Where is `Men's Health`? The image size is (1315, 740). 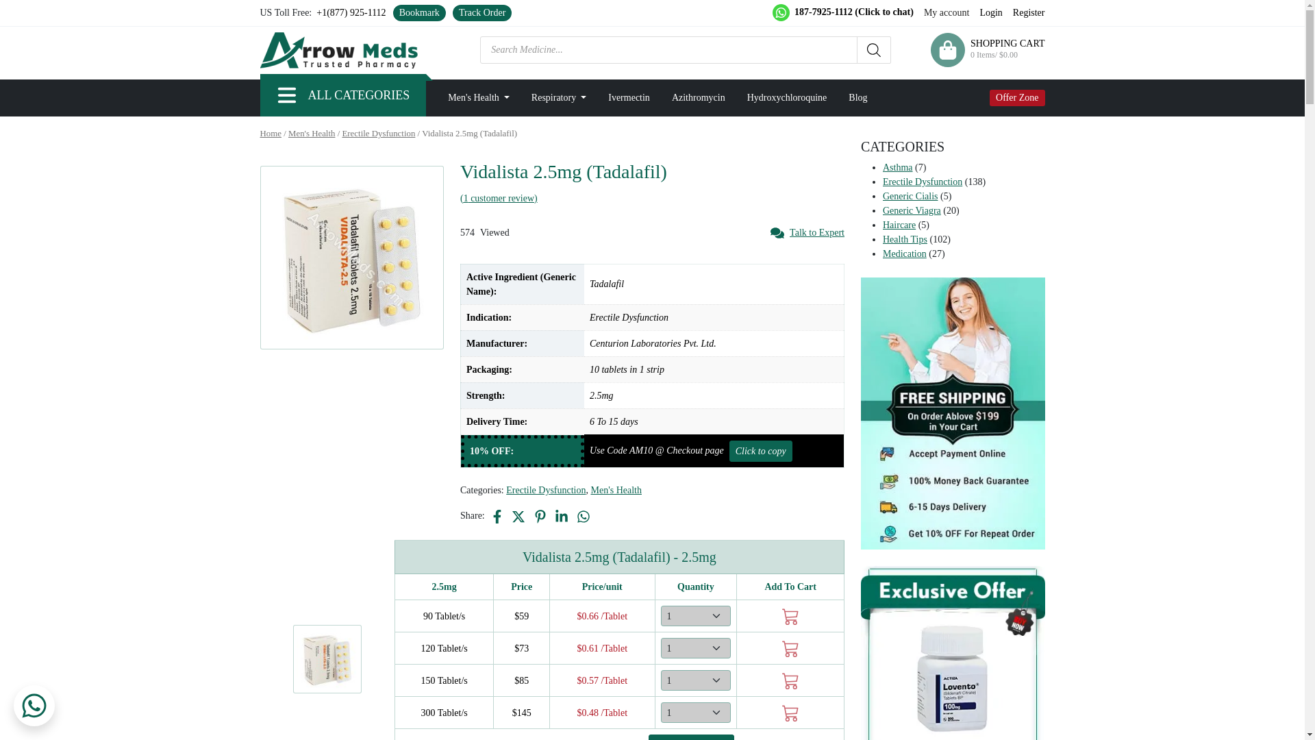 Men's Health is located at coordinates (478, 97).